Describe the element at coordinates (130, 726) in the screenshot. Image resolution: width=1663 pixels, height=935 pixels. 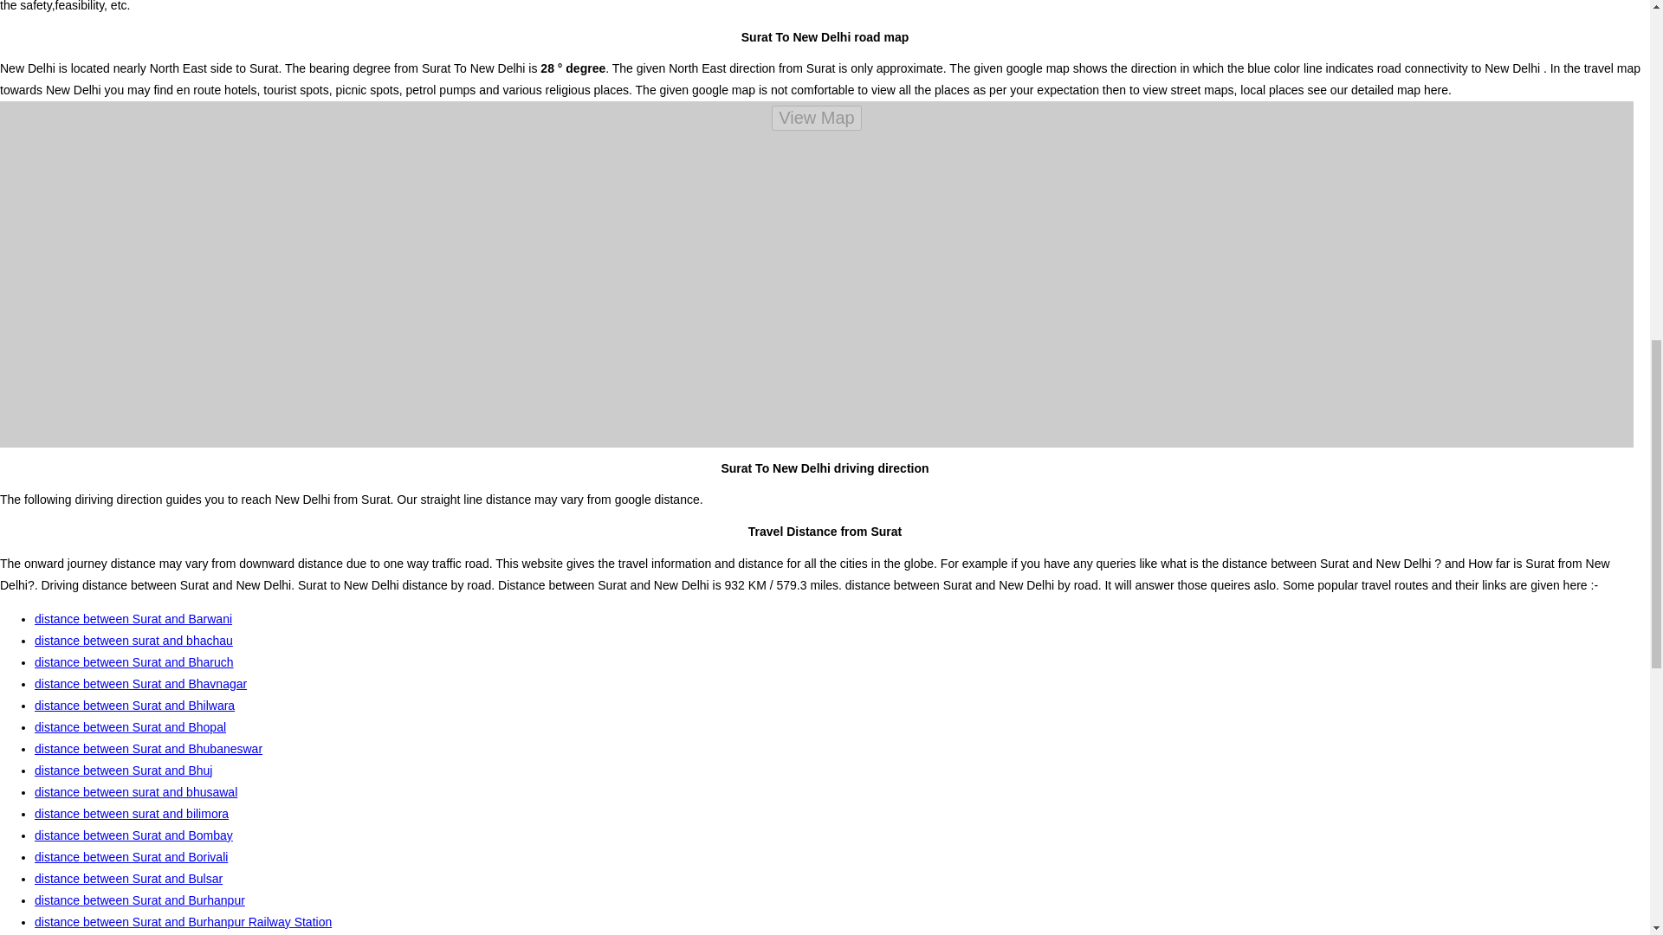
I see `distance between Surat and Bhopal` at that location.